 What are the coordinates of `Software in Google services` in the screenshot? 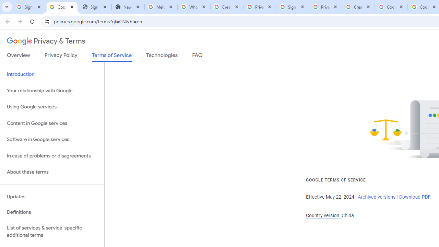 It's located at (52, 140).